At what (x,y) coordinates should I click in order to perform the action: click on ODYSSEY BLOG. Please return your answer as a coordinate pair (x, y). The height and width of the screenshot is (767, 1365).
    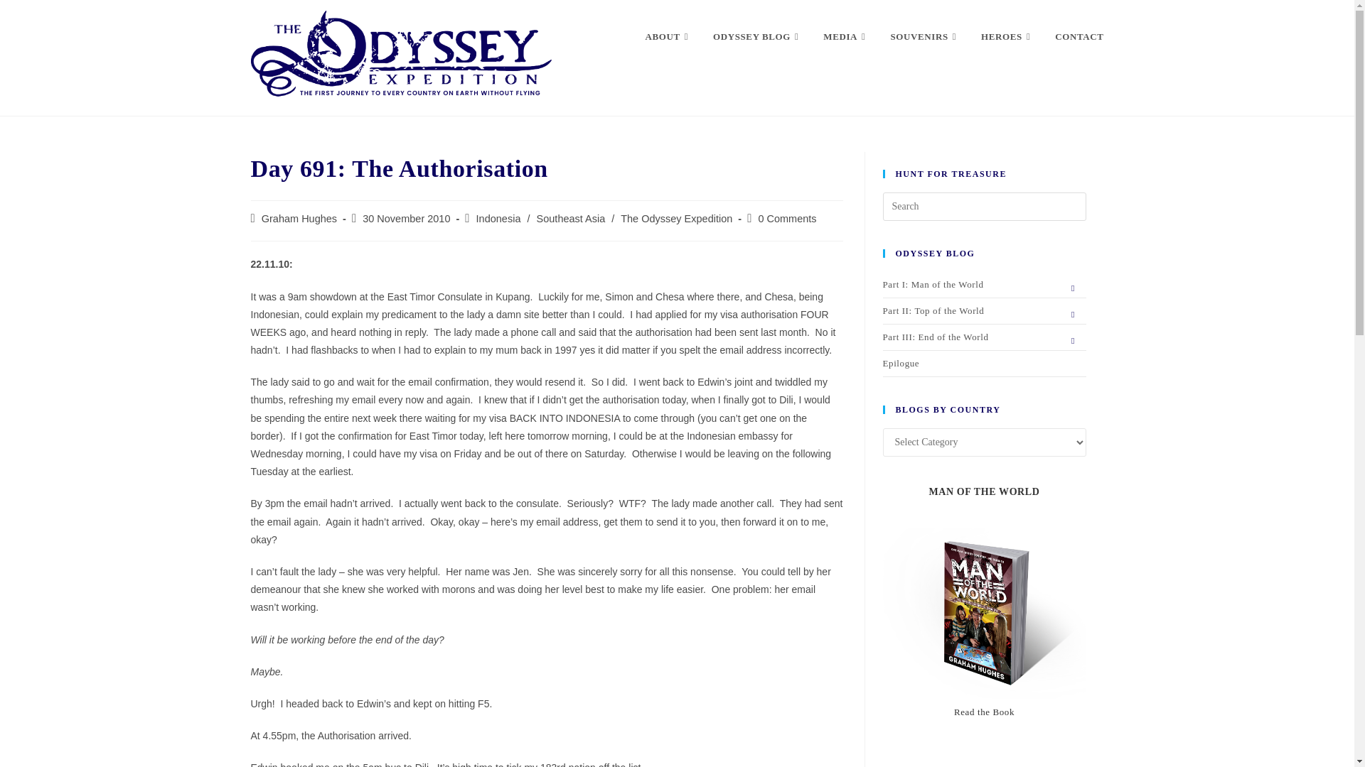
    Looking at the image, I should click on (757, 37).